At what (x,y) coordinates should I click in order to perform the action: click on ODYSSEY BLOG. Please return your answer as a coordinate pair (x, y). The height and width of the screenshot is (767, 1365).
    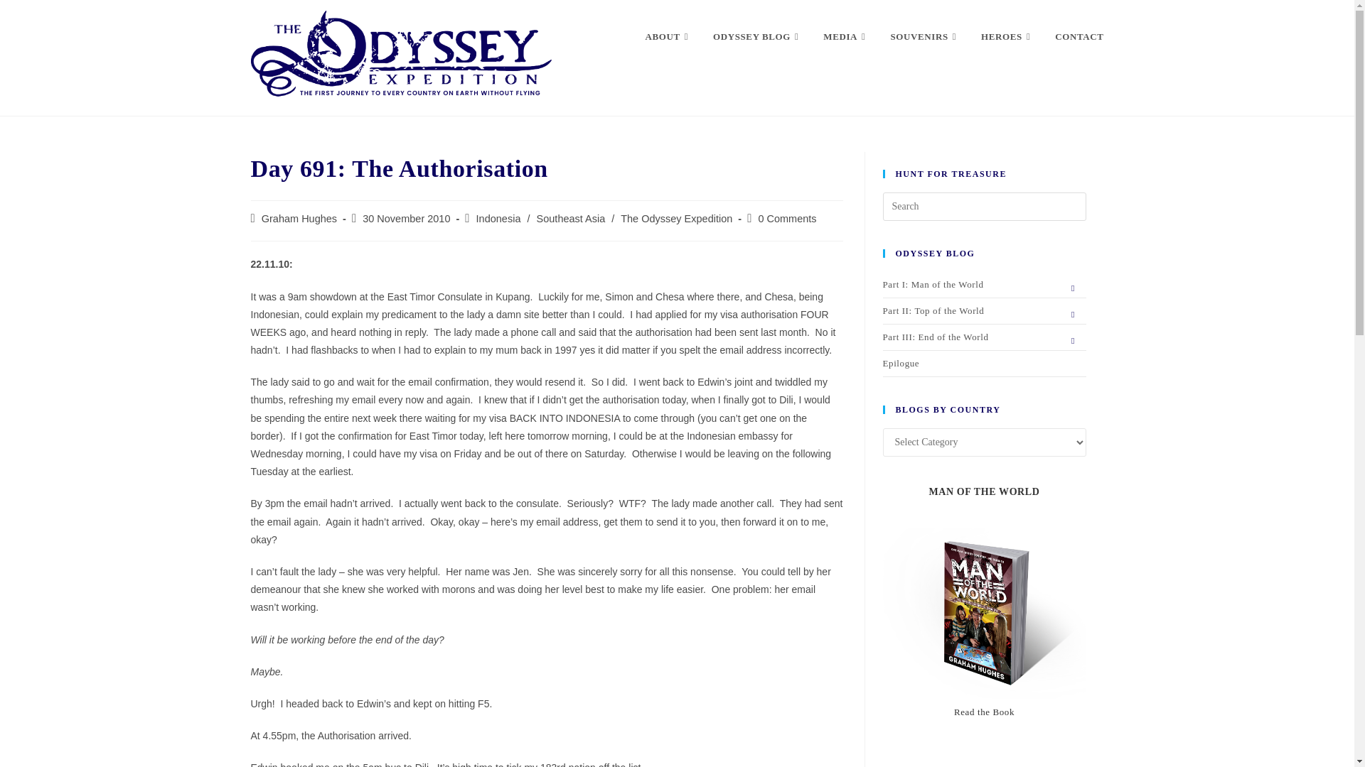
    Looking at the image, I should click on (757, 37).